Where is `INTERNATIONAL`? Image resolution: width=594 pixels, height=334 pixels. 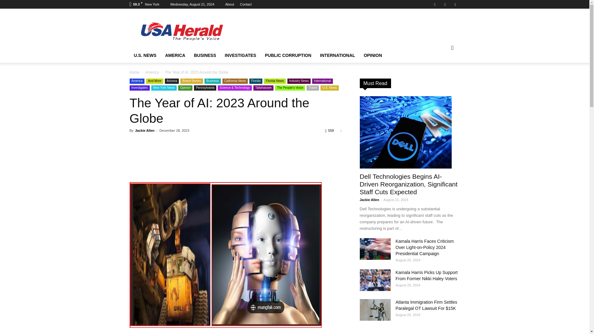
INTERNATIONAL is located at coordinates (337, 55).